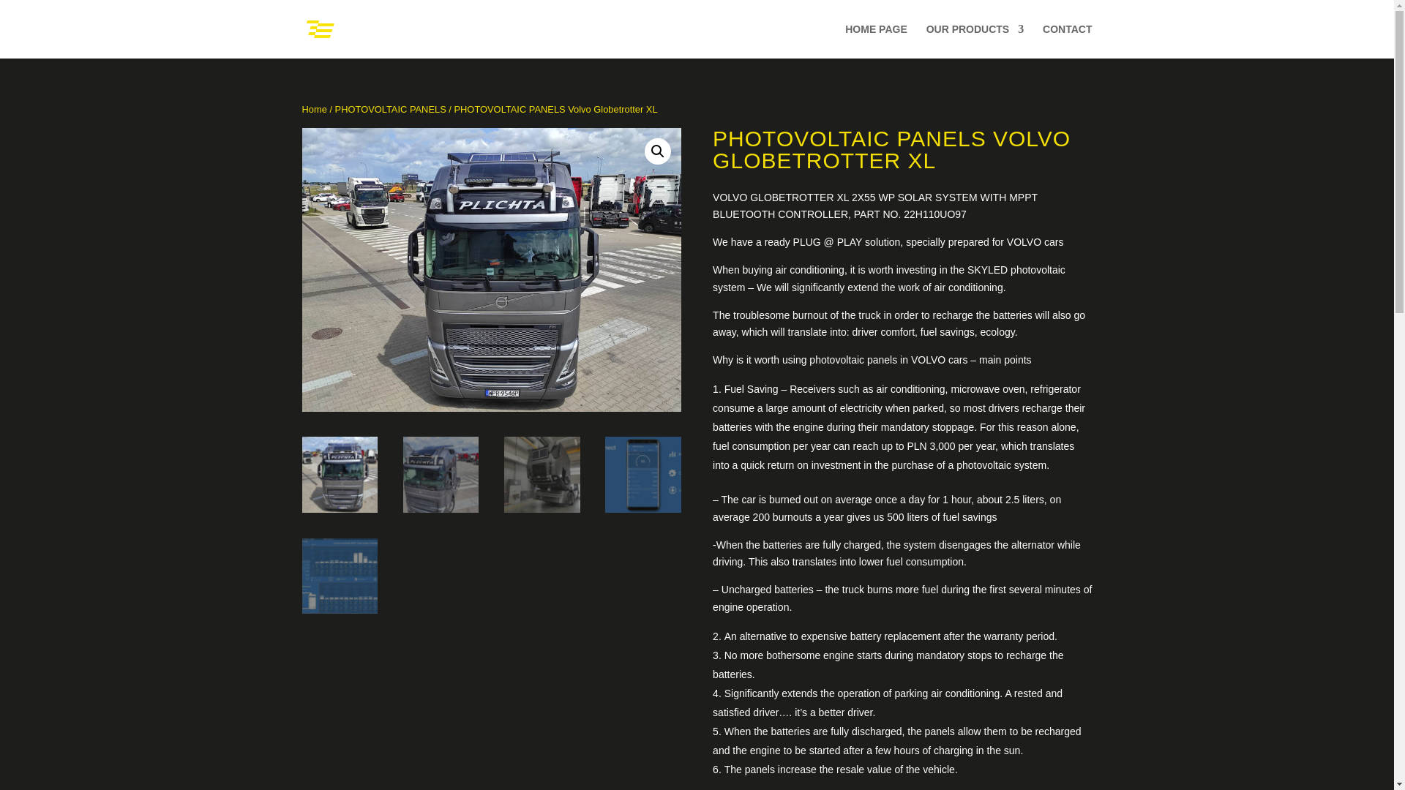 This screenshot has height=790, width=1405. I want to click on CONTACT, so click(1067, 41).